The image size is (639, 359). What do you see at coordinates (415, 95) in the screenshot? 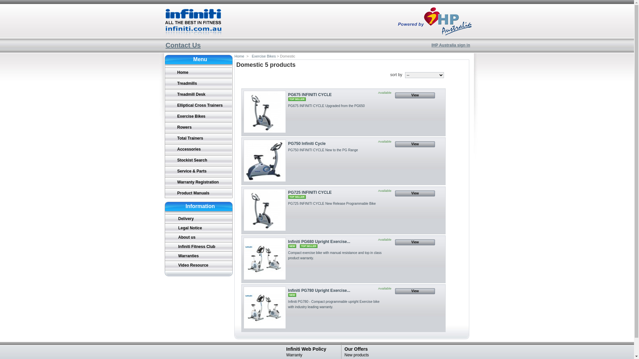
I see `View` at bounding box center [415, 95].